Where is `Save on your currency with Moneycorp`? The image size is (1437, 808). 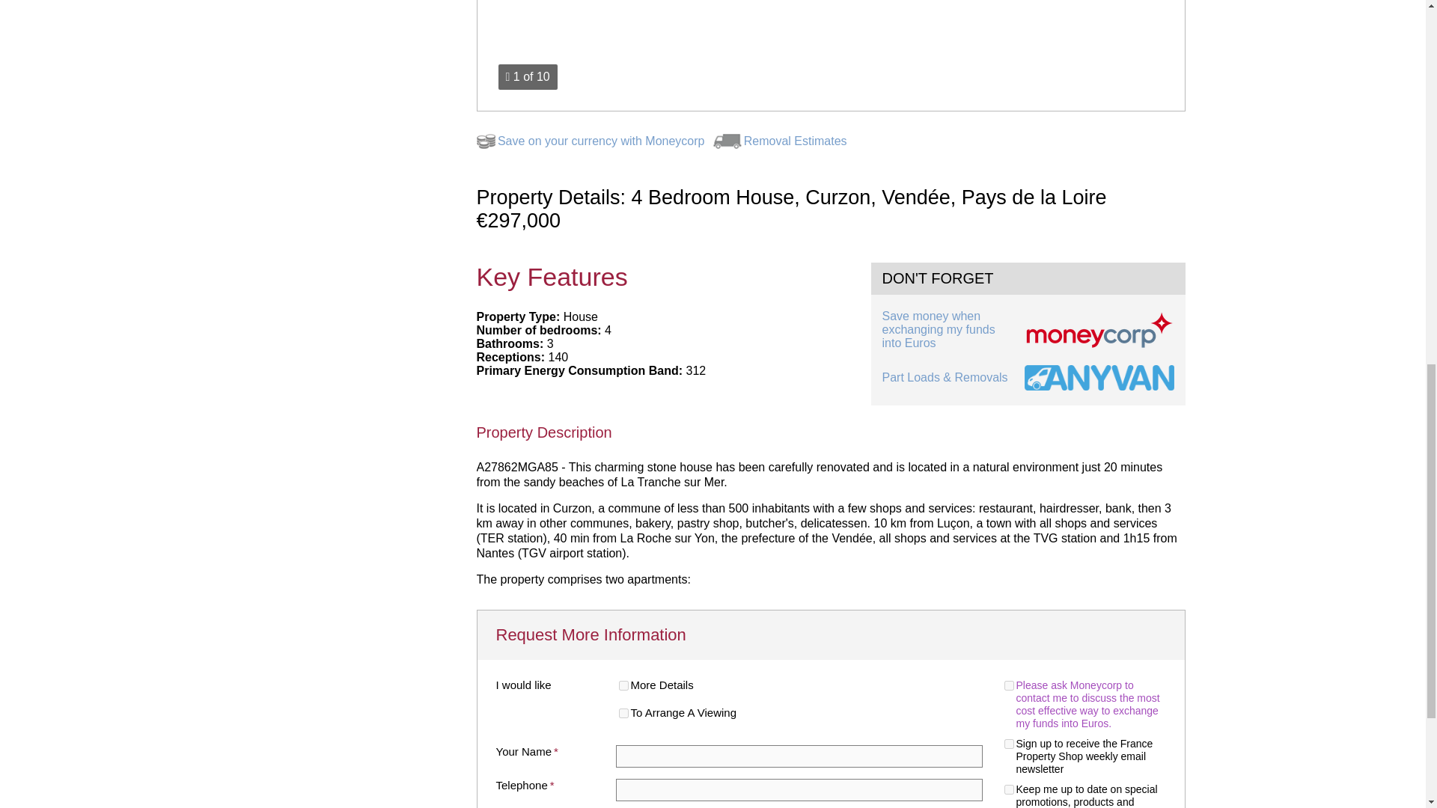 Save on your currency with Moneycorp is located at coordinates (601, 141).